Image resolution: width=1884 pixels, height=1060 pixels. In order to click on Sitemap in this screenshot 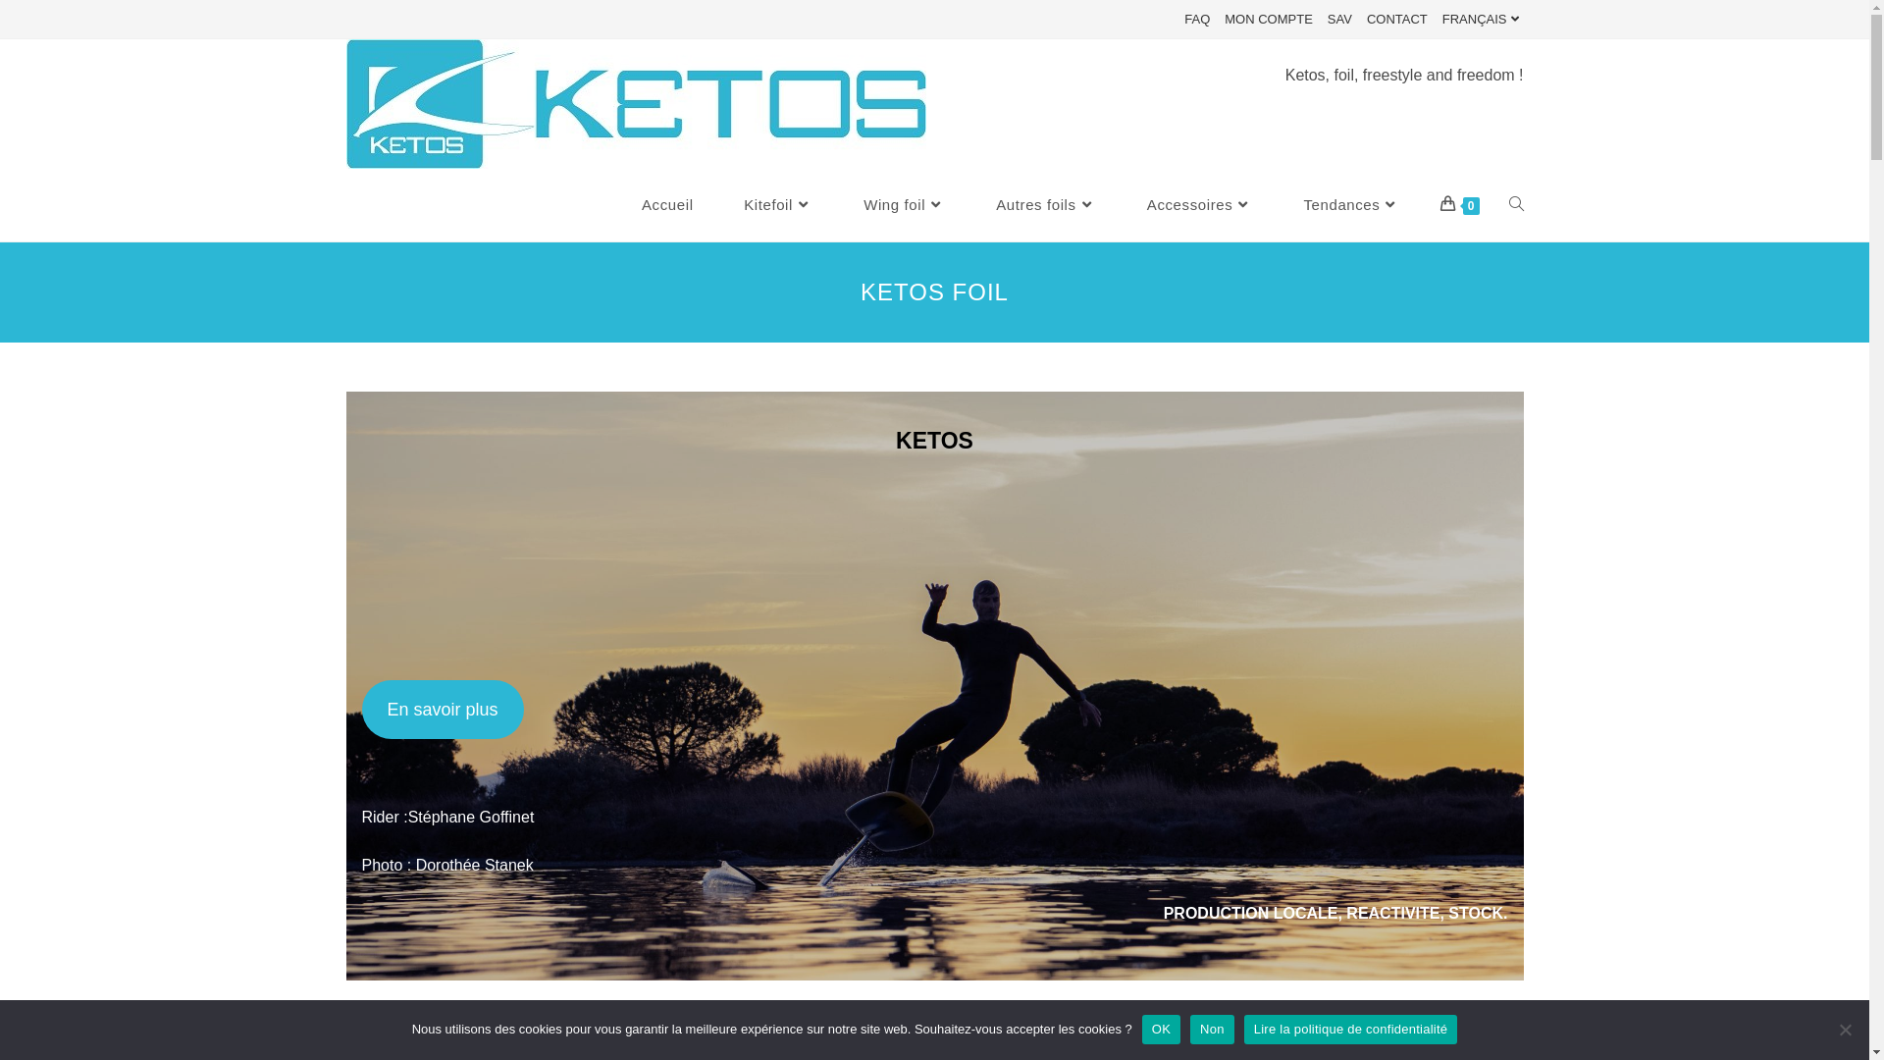, I will do `click(1501, 1037)`.